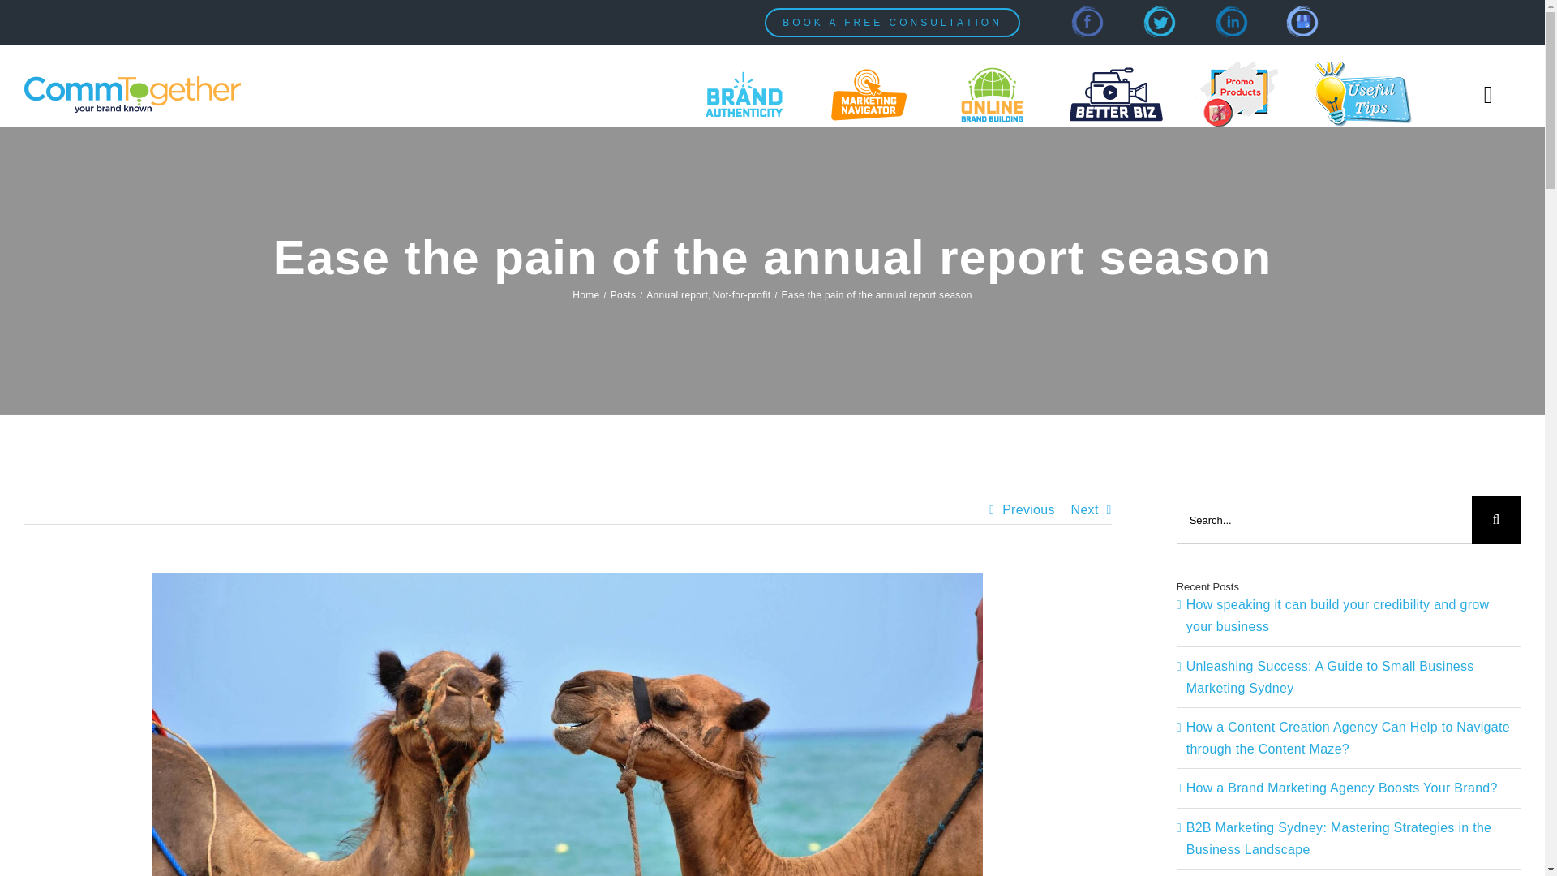 The image size is (1557, 876). I want to click on Annual report, so click(676, 295).